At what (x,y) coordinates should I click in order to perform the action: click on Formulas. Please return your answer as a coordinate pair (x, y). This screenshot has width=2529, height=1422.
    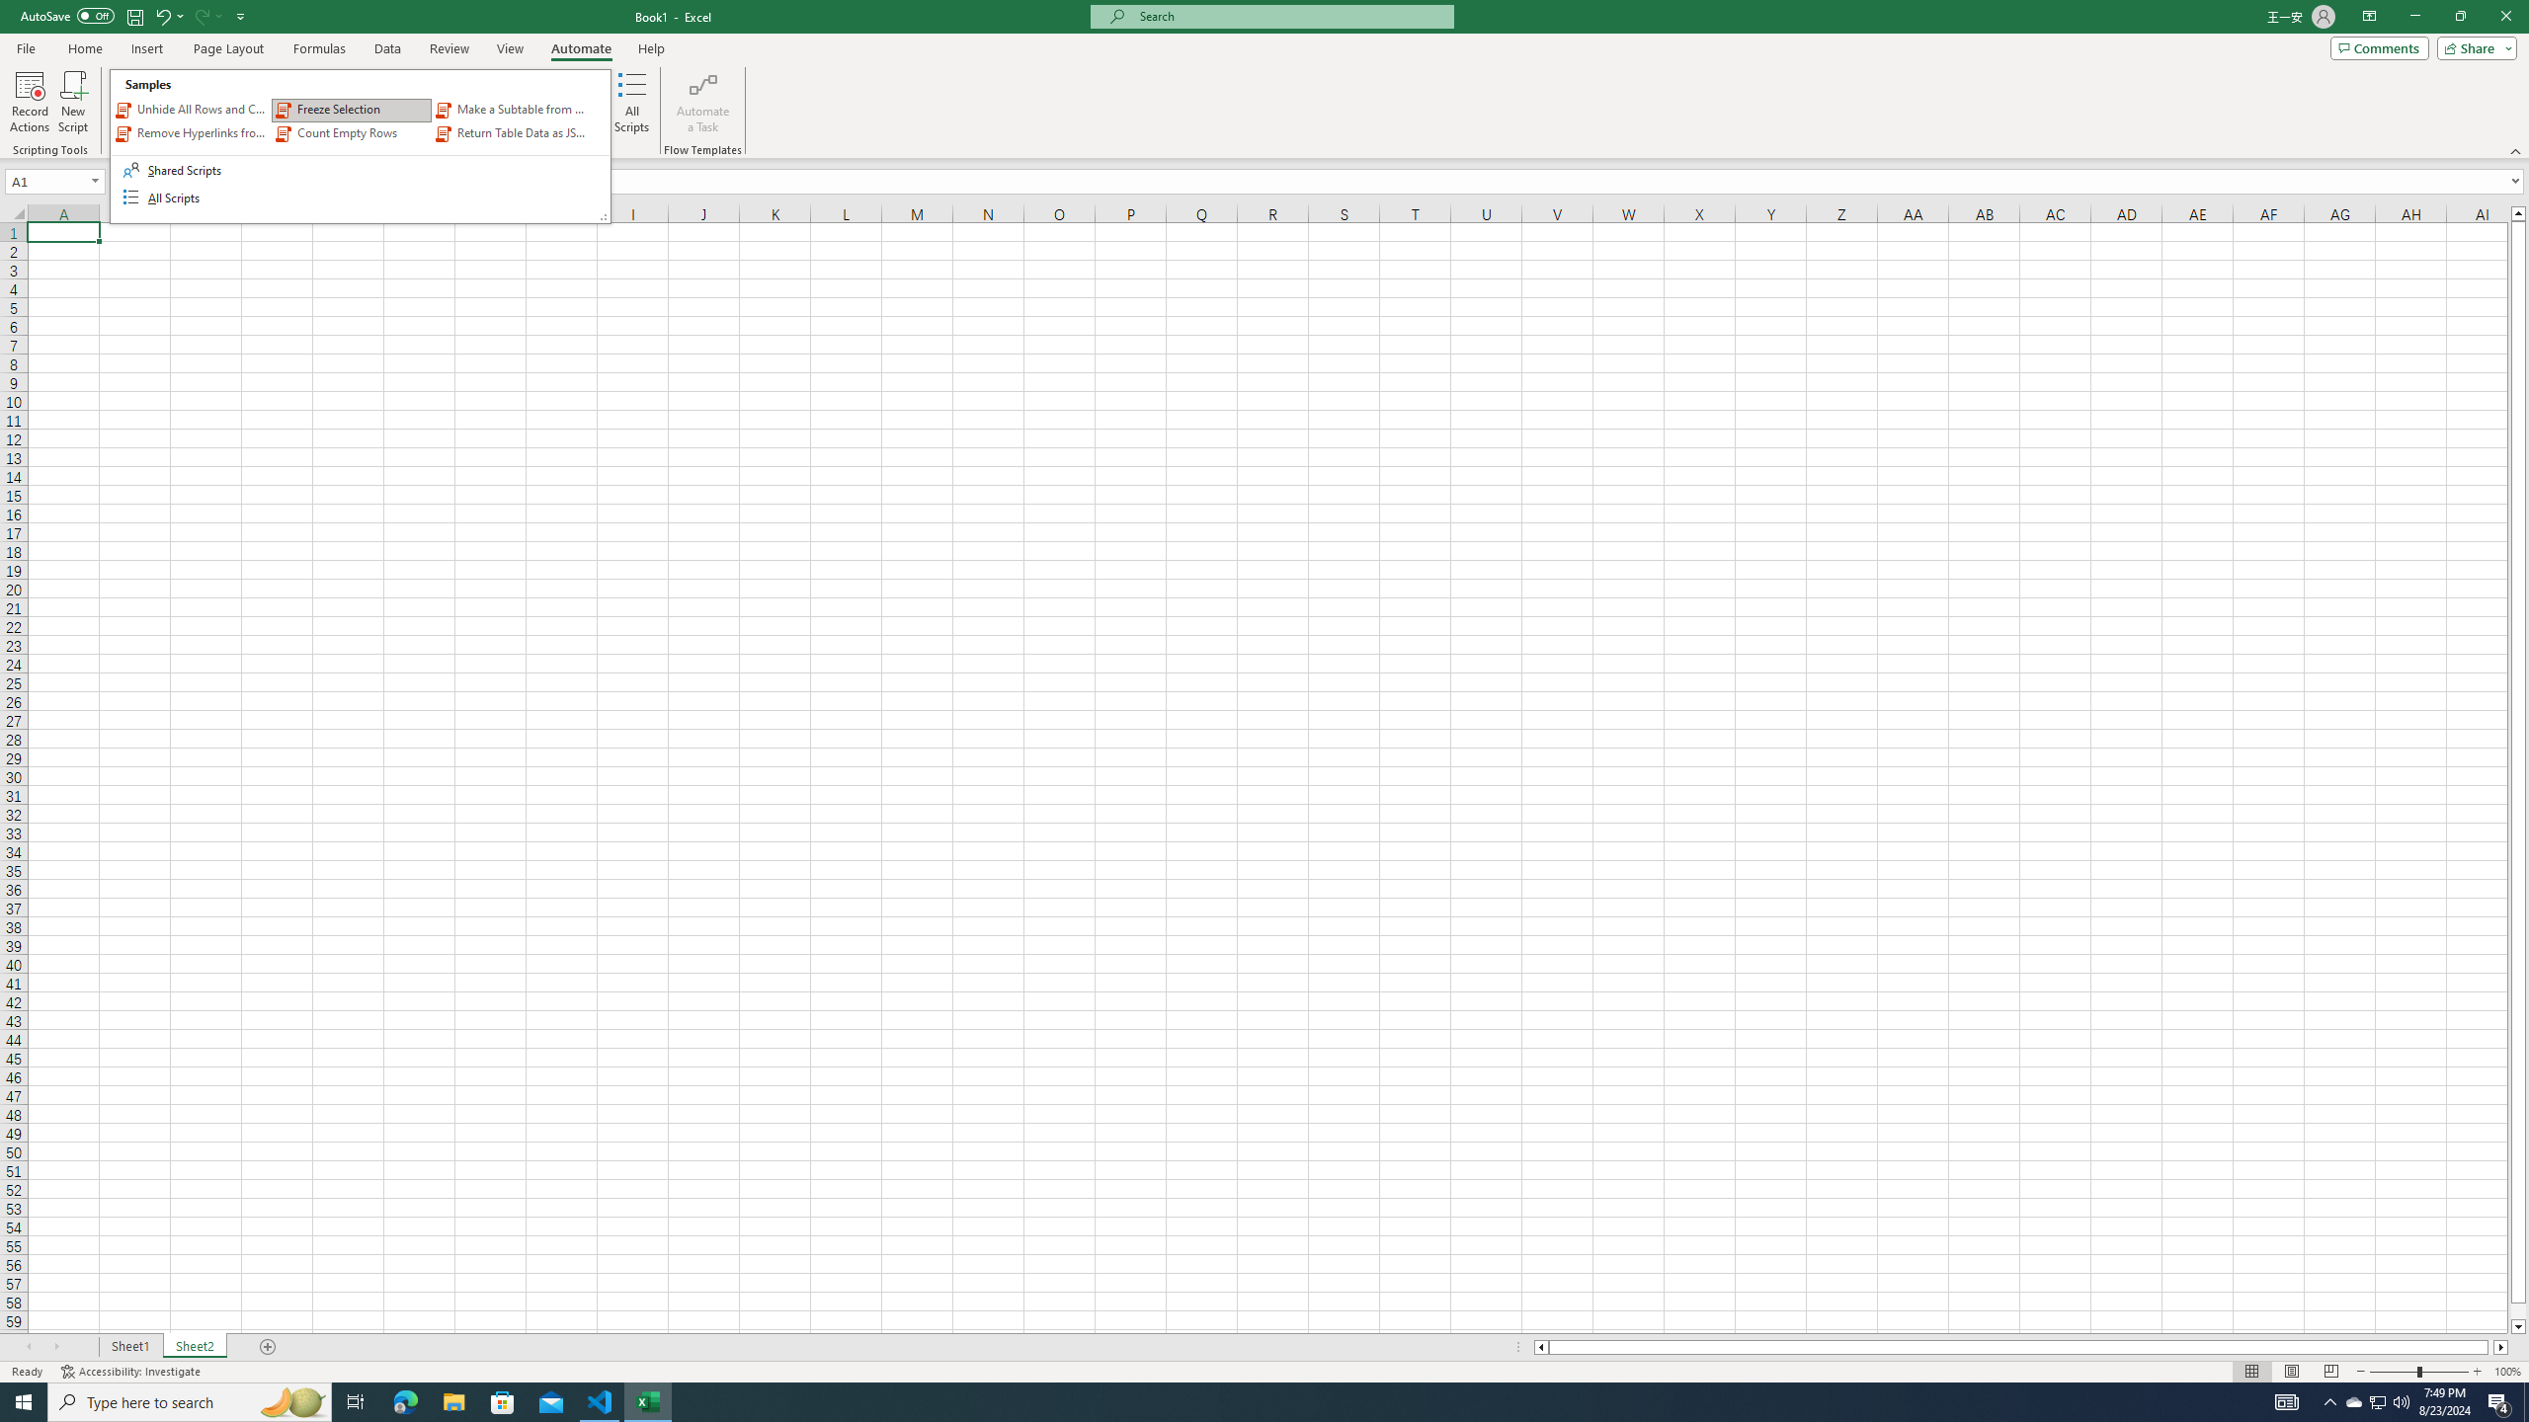
    Looking at the image, I should click on (321, 48).